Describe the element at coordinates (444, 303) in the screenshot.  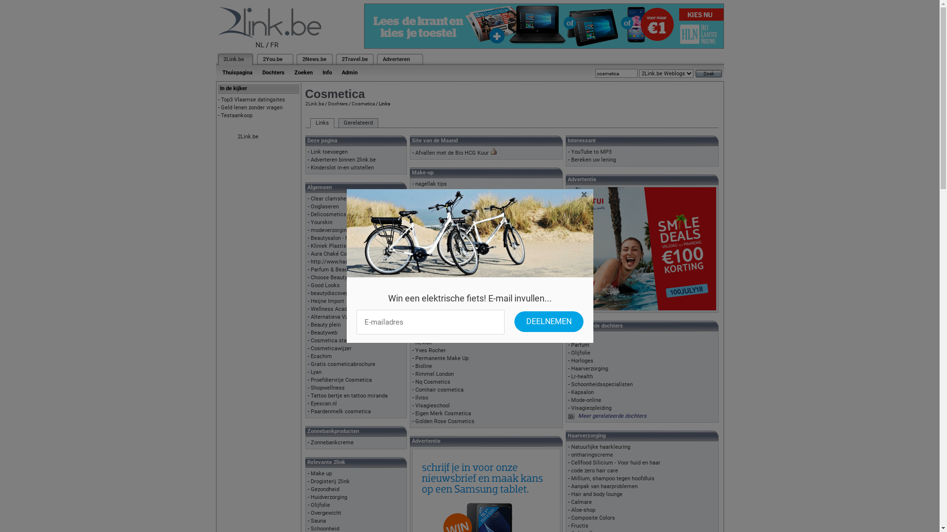
I see `Forever Living Products` at that location.